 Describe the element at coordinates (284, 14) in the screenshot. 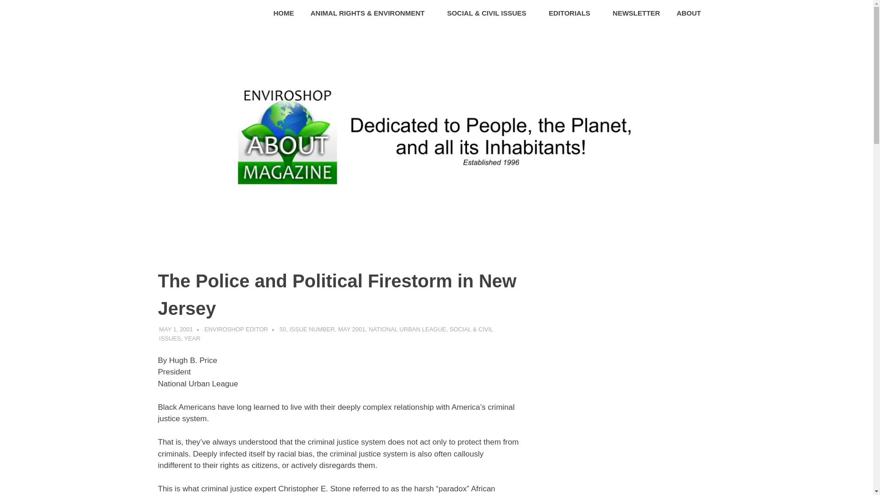

I see `HOME` at that location.